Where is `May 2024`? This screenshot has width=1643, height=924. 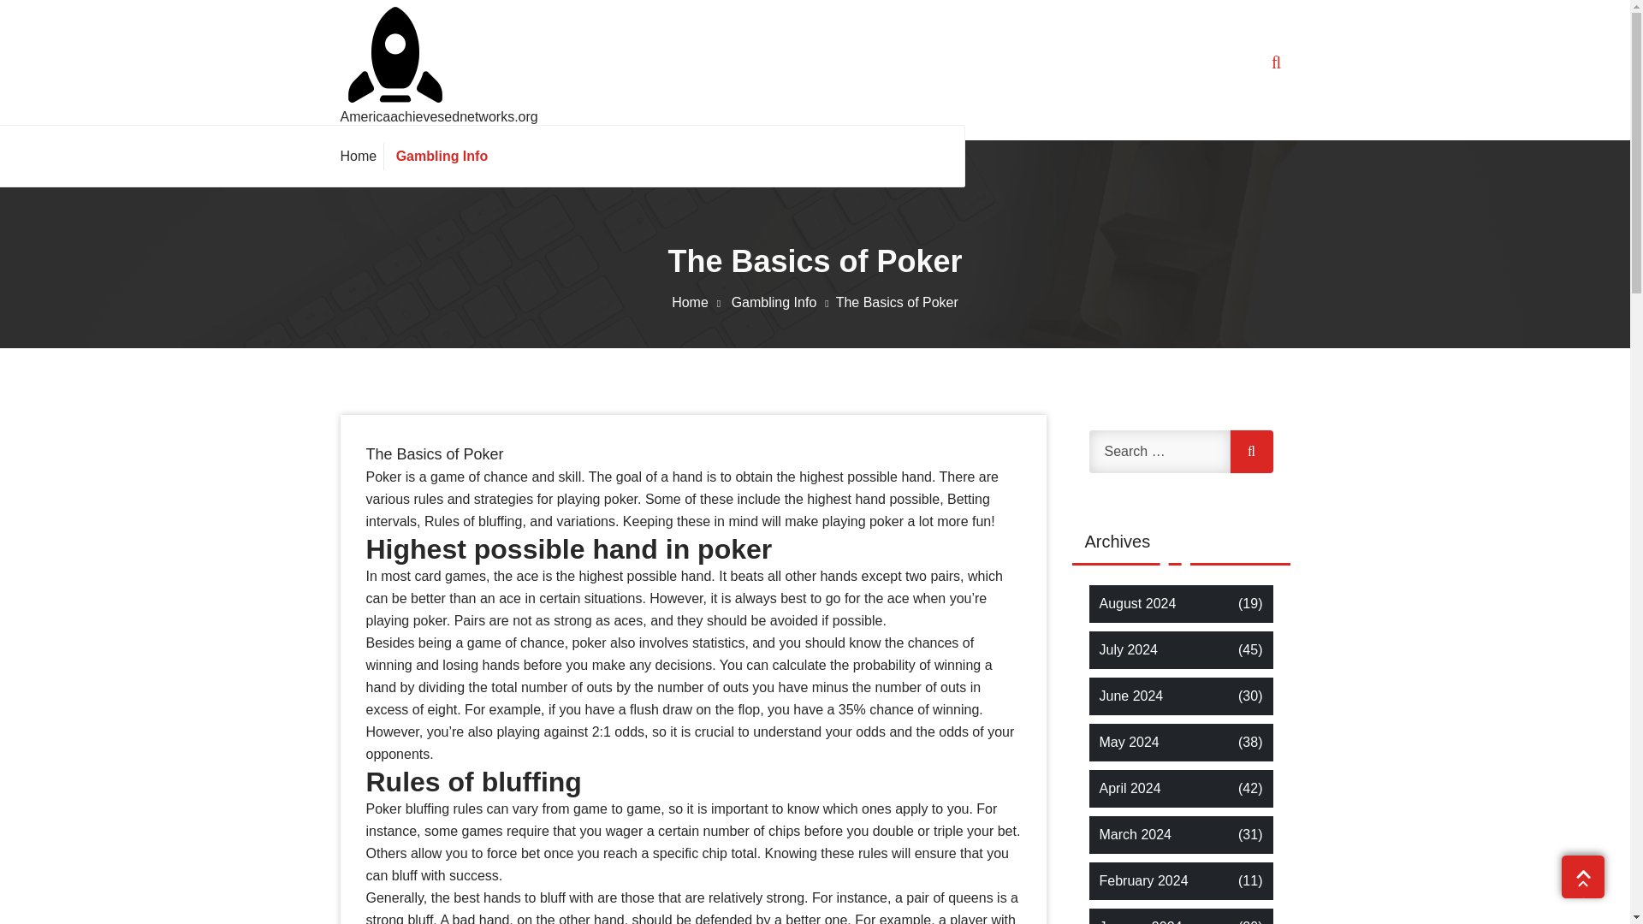 May 2024 is located at coordinates (1128, 743).